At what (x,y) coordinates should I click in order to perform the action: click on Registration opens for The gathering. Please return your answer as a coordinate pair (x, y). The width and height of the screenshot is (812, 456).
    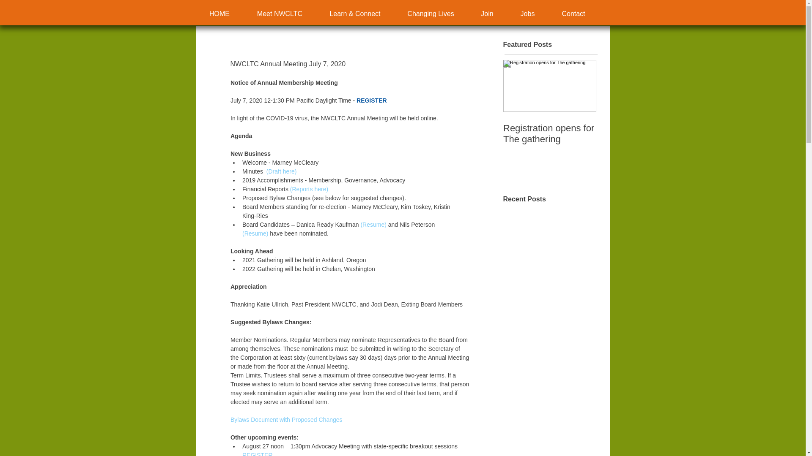
    Looking at the image, I should click on (550, 133).